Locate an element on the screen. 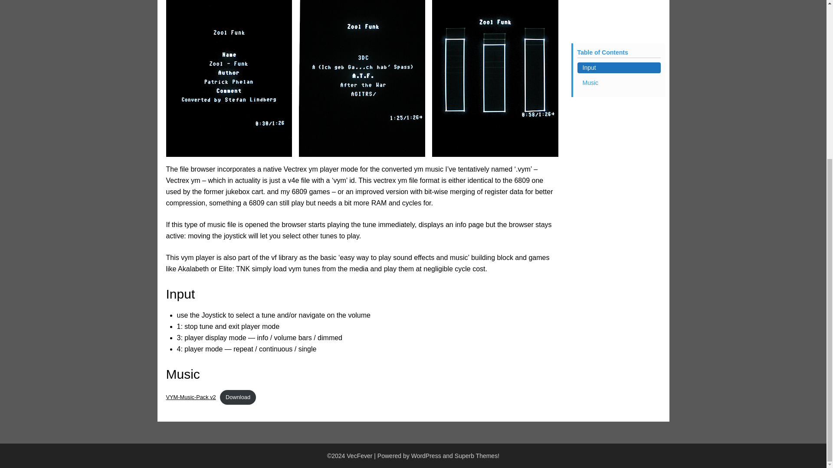  VYM-Music-Pack v2 is located at coordinates (191, 397).